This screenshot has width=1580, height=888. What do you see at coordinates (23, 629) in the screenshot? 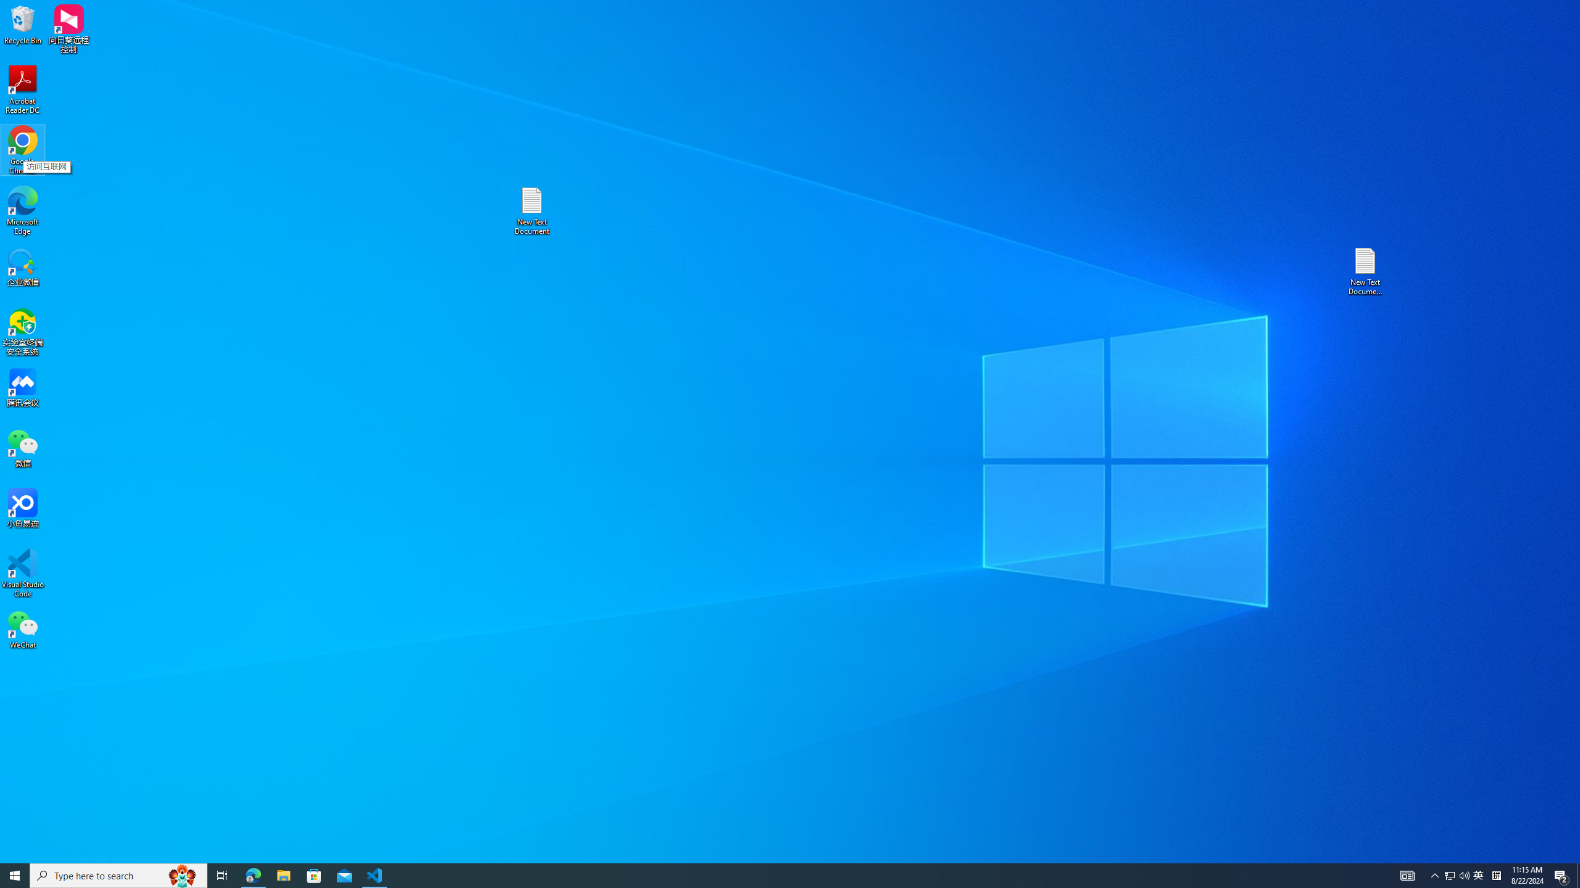
I see `WeChat` at bounding box center [23, 629].